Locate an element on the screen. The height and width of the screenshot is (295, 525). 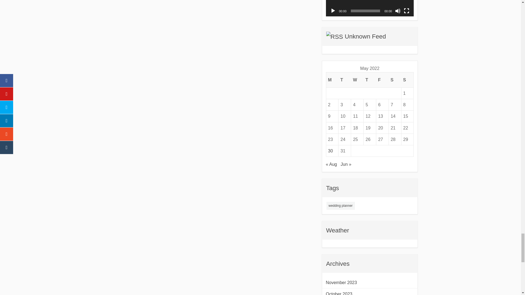
Play is located at coordinates (333, 11).